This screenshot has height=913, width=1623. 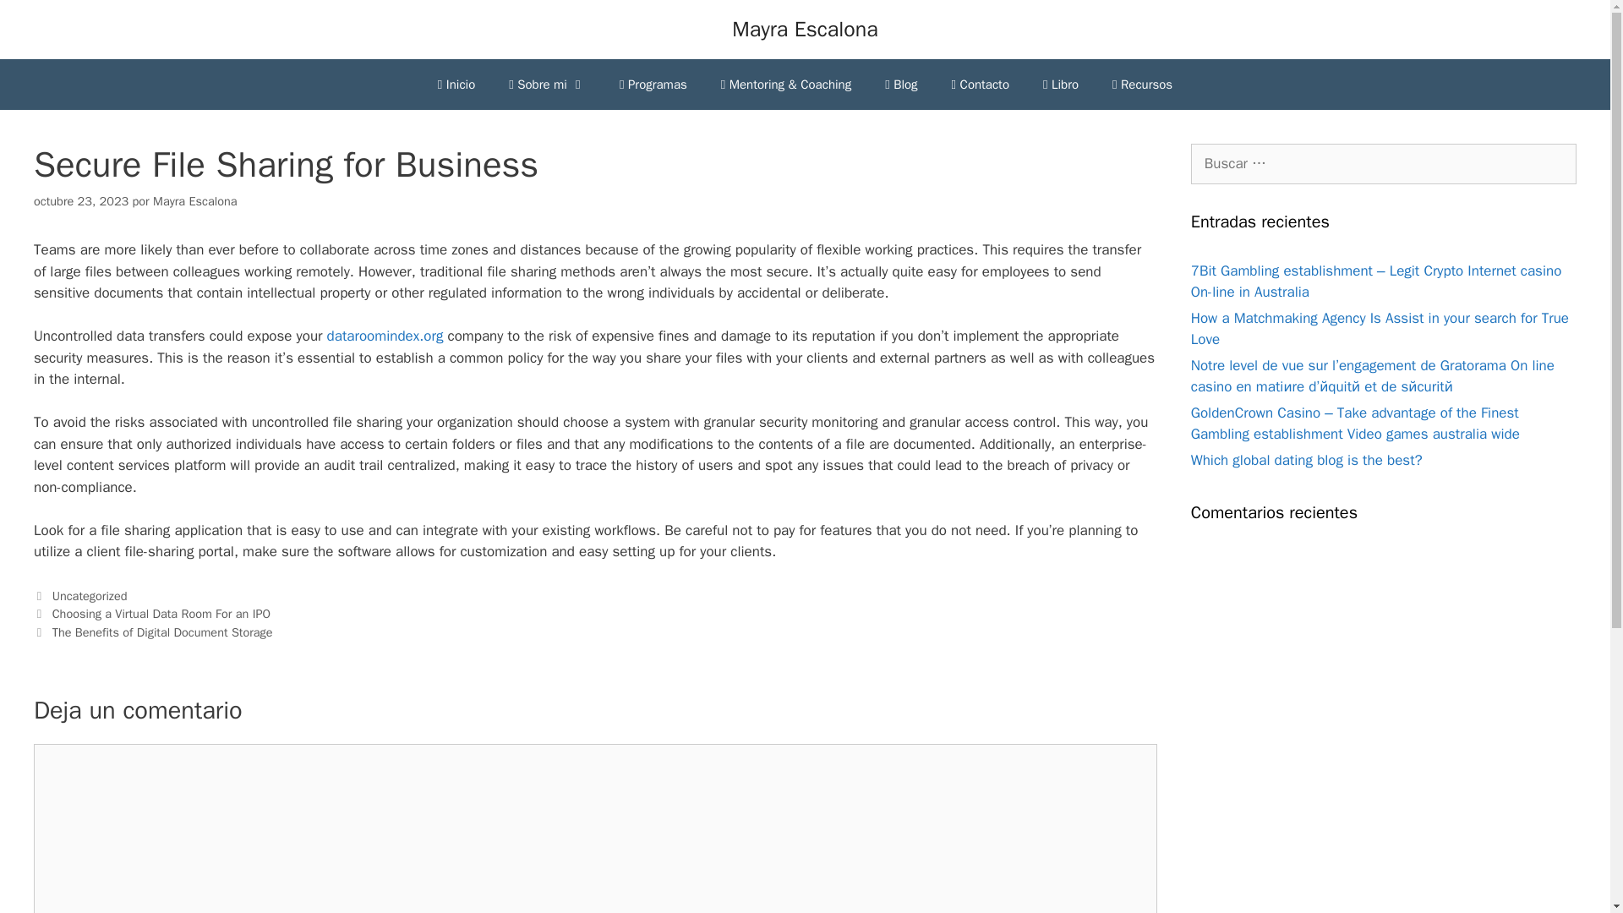 What do you see at coordinates (901, 85) in the screenshot?
I see `Blog` at bounding box center [901, 85].